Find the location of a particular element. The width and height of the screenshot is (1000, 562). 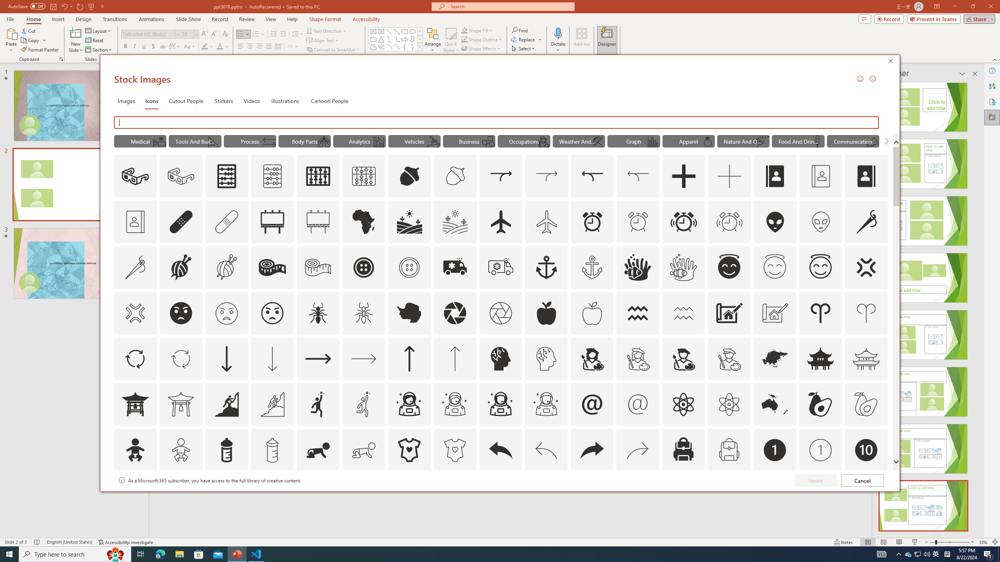

AutomationID: Icons_AstronautFemale_M is located at coordinates (455, 404).